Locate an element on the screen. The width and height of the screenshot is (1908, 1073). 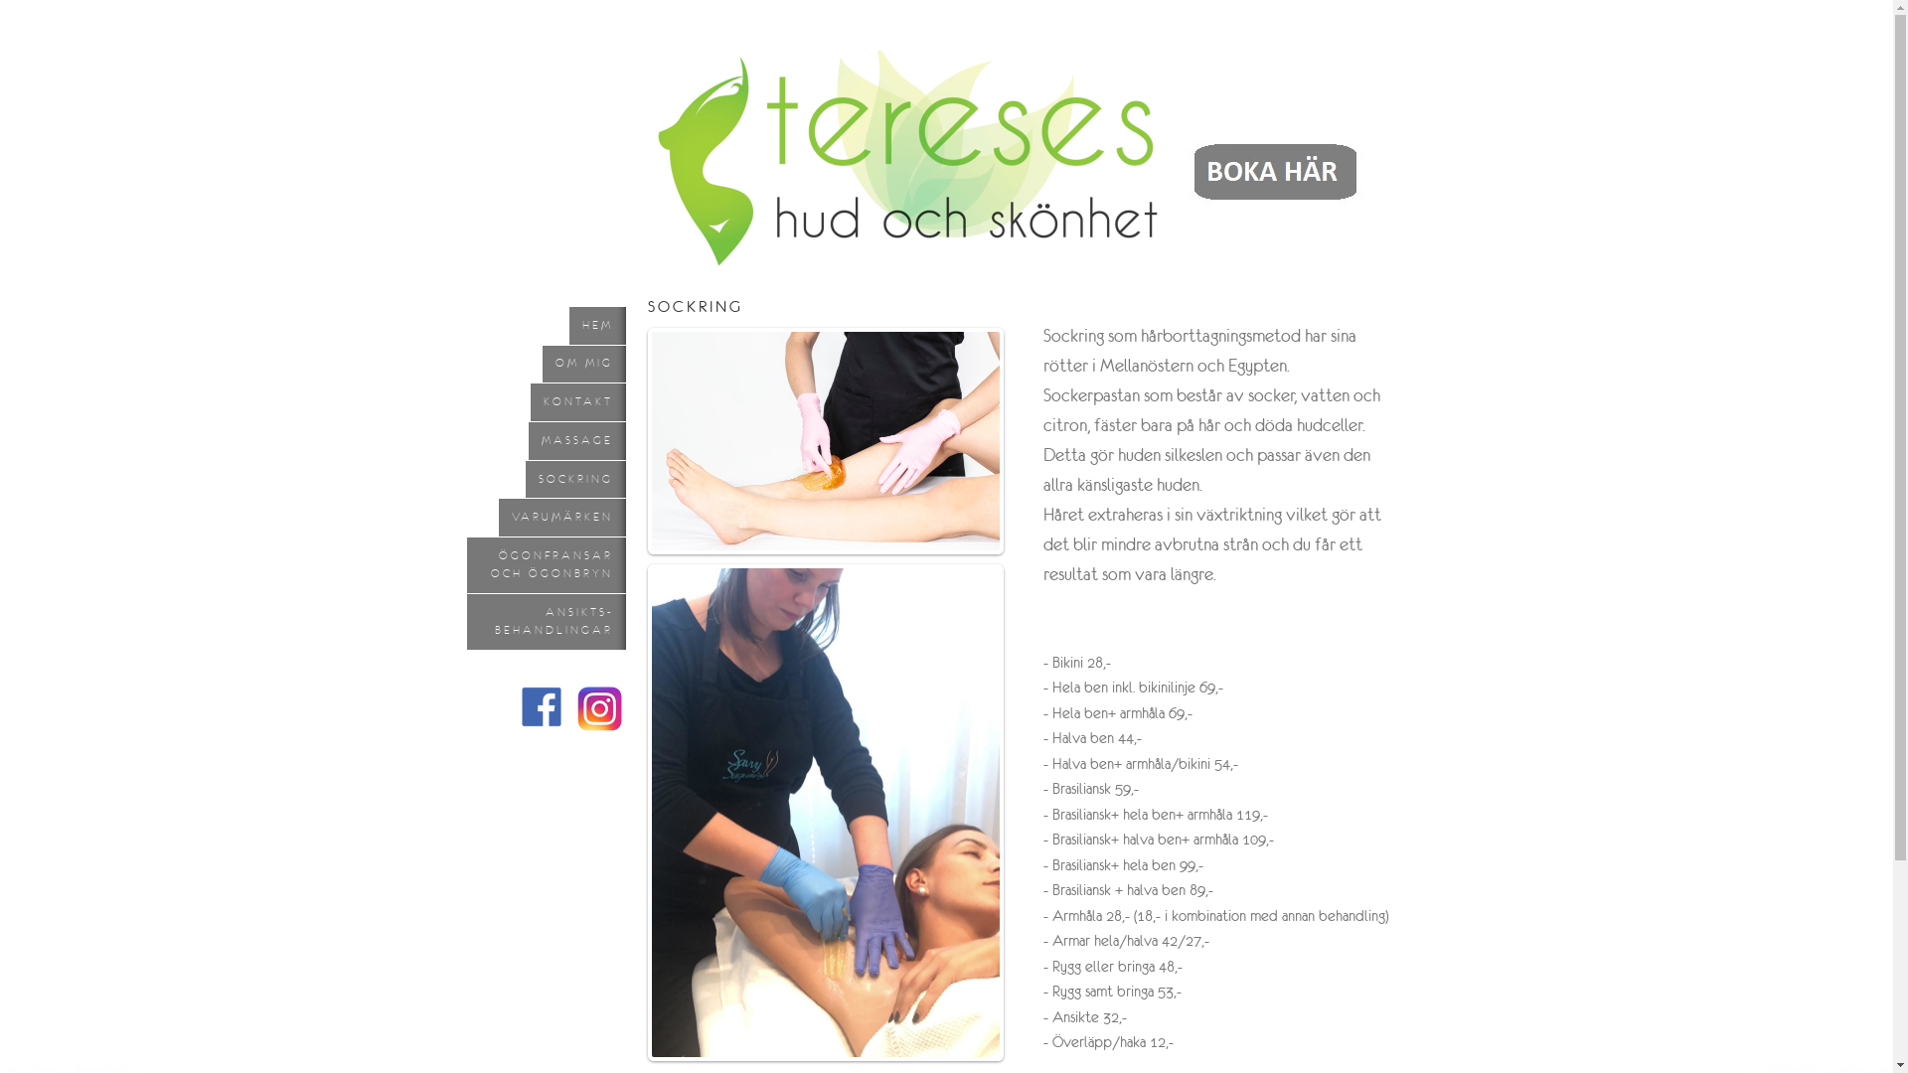
HEM is located at coordinates (596, 326).